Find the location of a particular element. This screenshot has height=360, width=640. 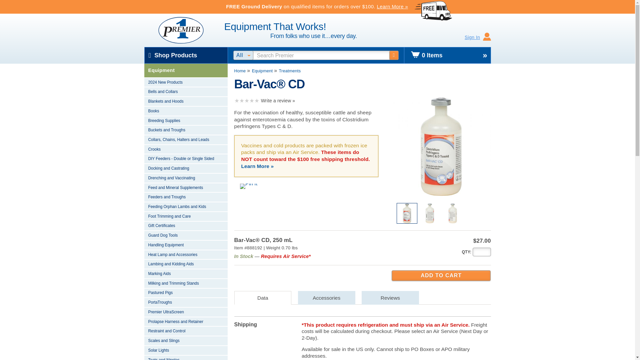

Feeders and Troughs is located at coordinates (185, 197).